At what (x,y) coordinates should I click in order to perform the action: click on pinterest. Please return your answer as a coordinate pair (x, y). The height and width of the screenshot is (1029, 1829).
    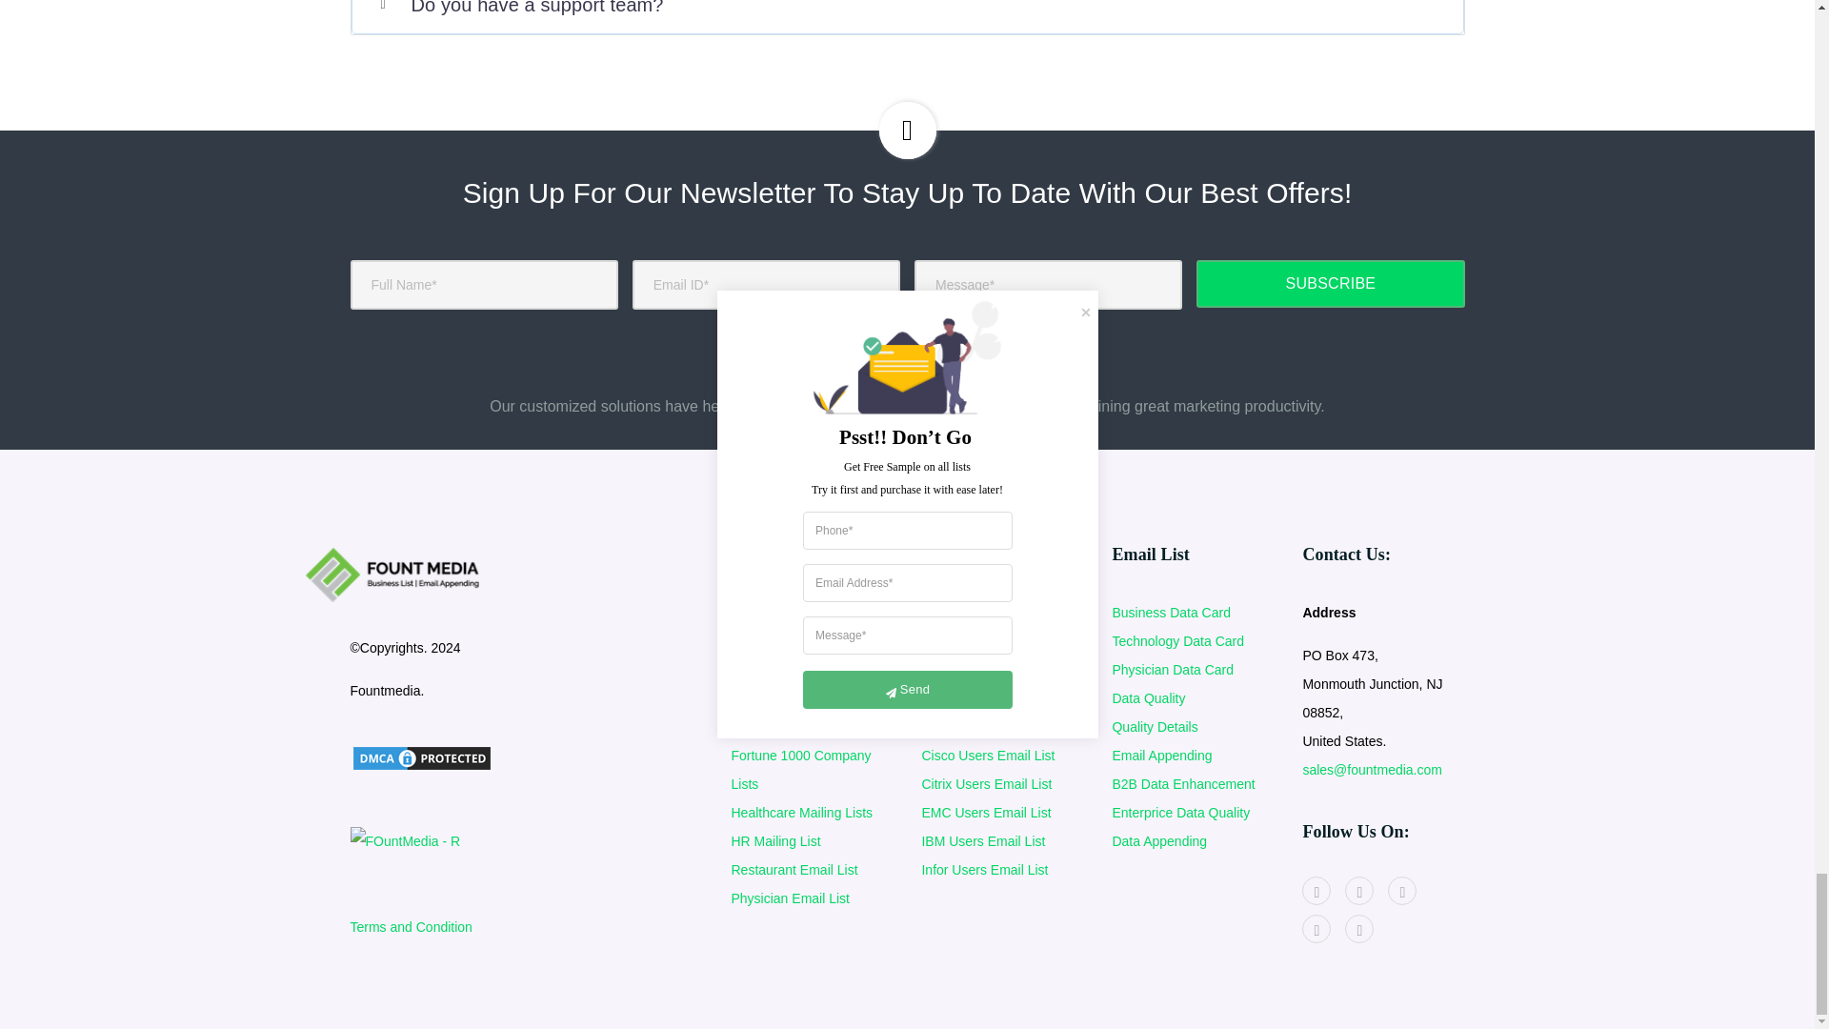
    Looking at the image, I should click on (1402, 891).